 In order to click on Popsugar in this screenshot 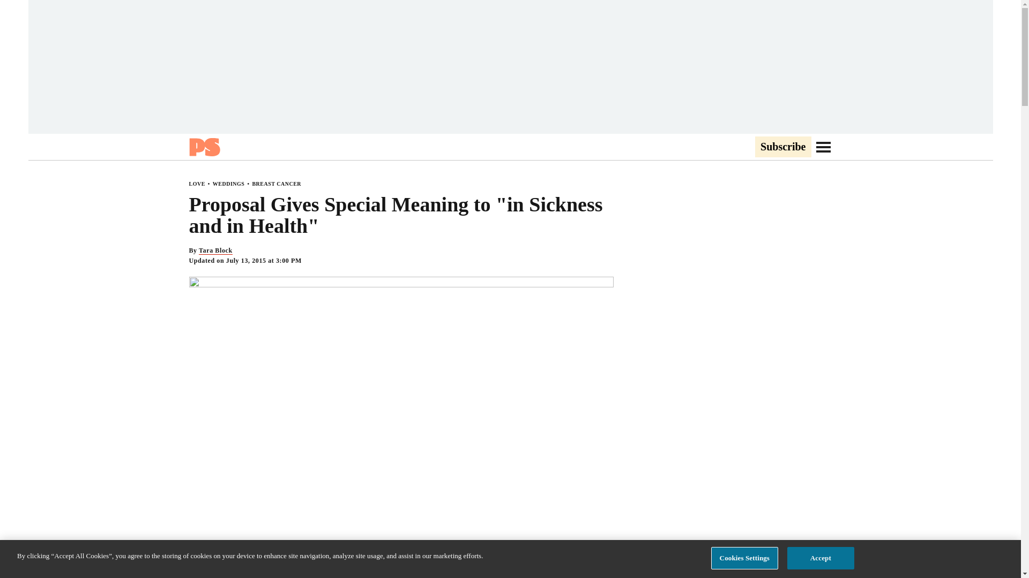, I will do `click(204, 147)`.